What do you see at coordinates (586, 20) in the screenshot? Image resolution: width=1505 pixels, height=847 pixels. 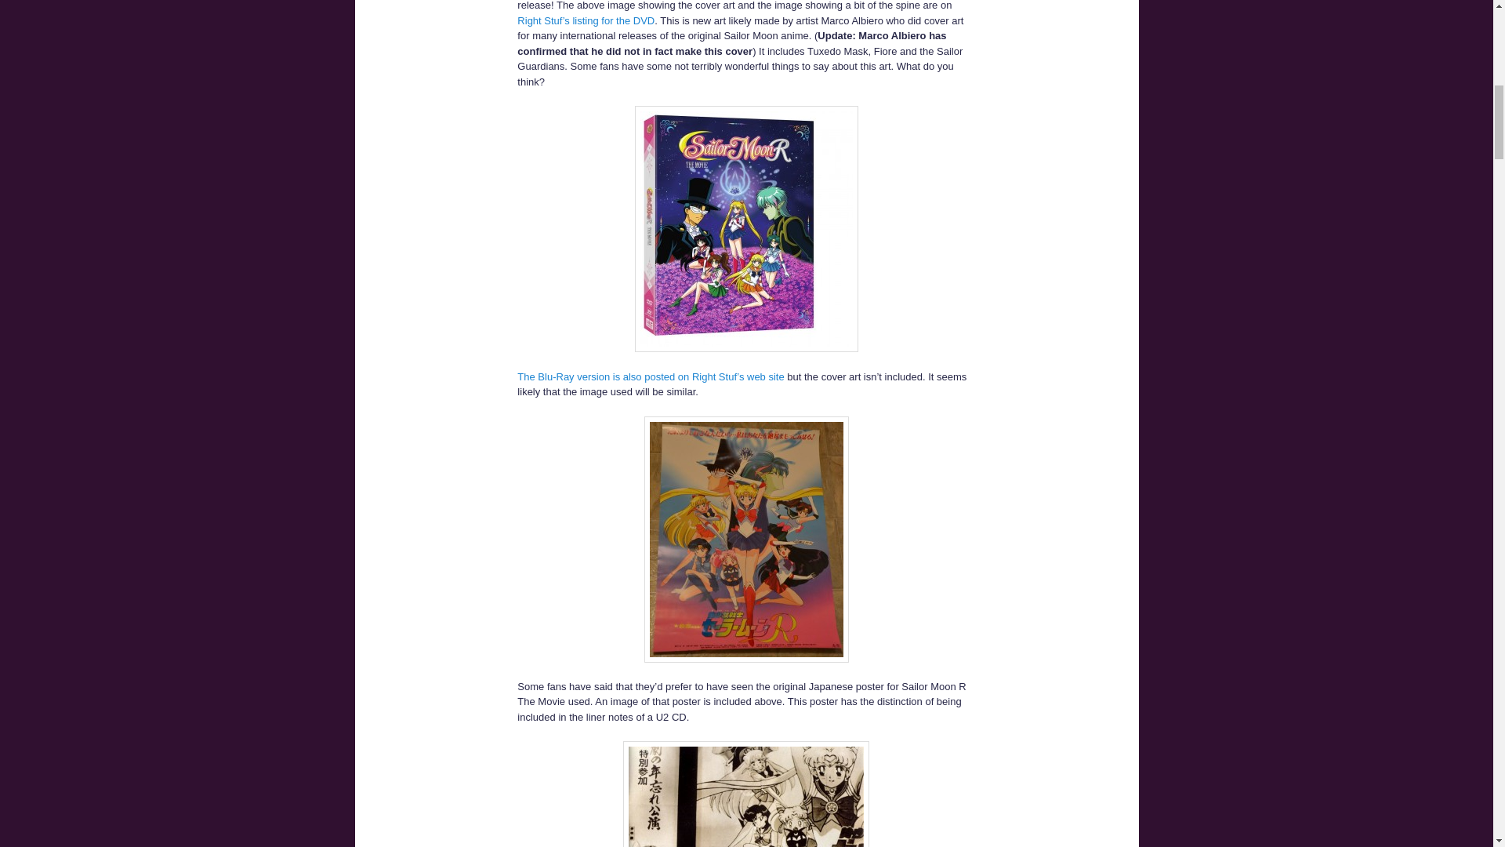 I see `Right Stuf Anime` at bounding box center [586, 20].